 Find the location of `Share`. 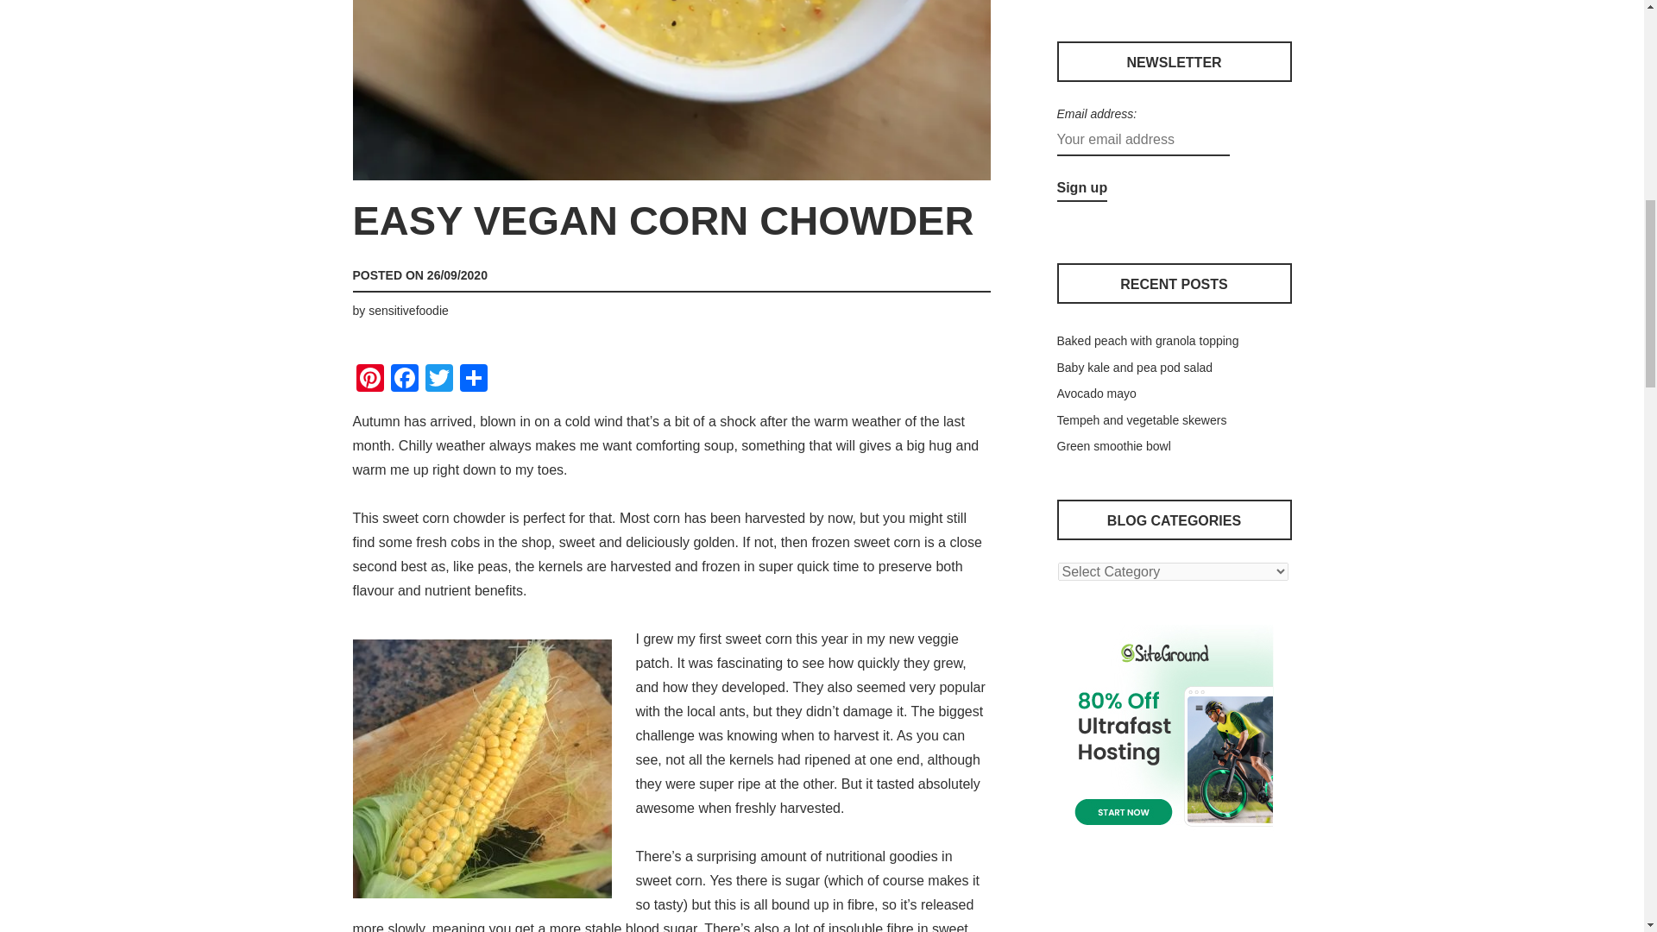

Share is located at coordinates (473, 380).